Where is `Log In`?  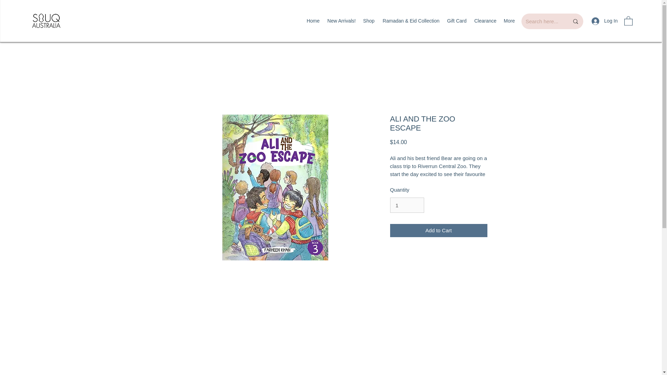 Log In is located at coordinates (604, 21).